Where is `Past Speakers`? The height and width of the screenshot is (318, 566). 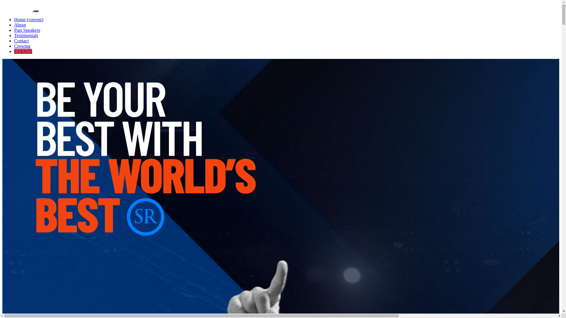 Past Speakers is located at coordinates (27, 30).